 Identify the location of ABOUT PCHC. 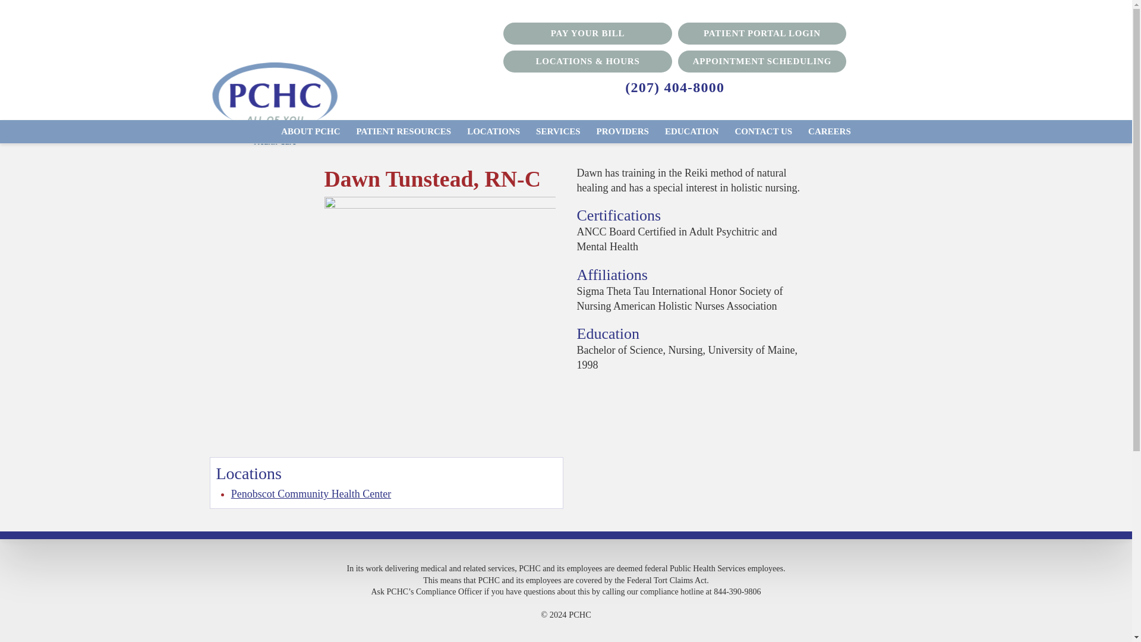
(310, 131).